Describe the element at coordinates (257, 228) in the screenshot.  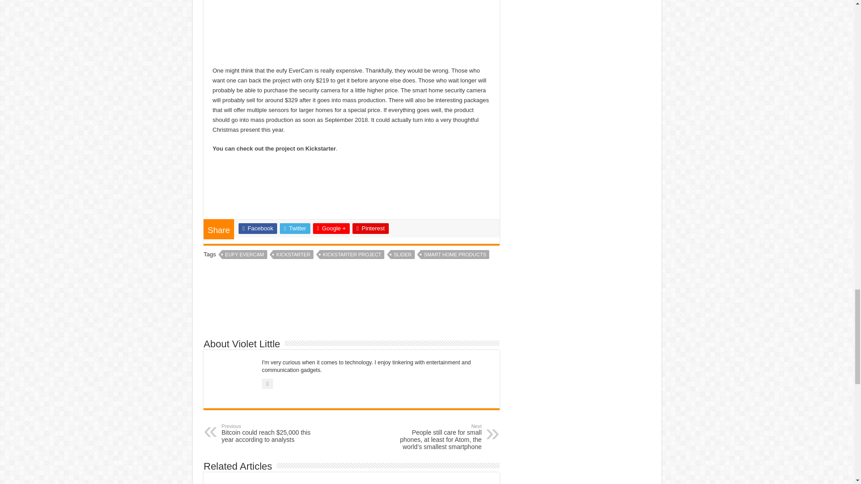
I see `Facebook` at that location.